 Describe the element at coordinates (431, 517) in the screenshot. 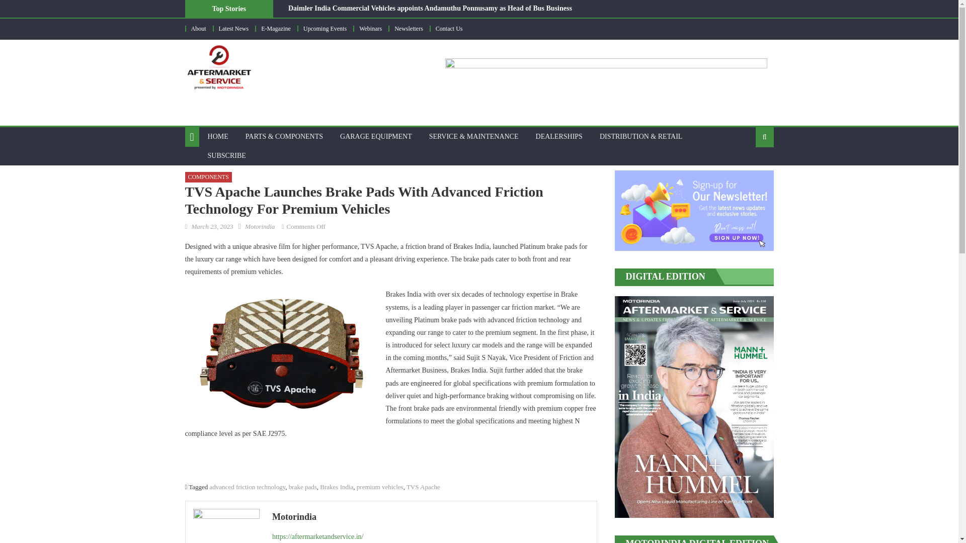

I see `Motorindia` at that location.